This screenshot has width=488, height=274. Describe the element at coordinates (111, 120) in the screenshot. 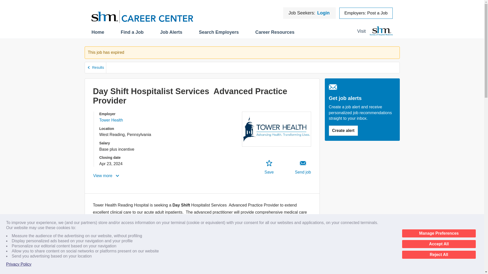

I see `Tower Health` at that location.